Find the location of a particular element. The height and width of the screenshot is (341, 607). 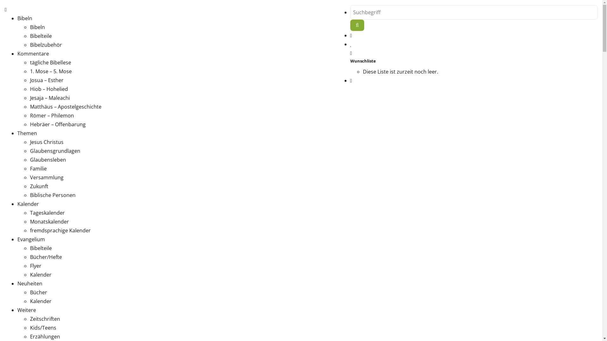

Zeitschriften is located at coordinates (45, 319).